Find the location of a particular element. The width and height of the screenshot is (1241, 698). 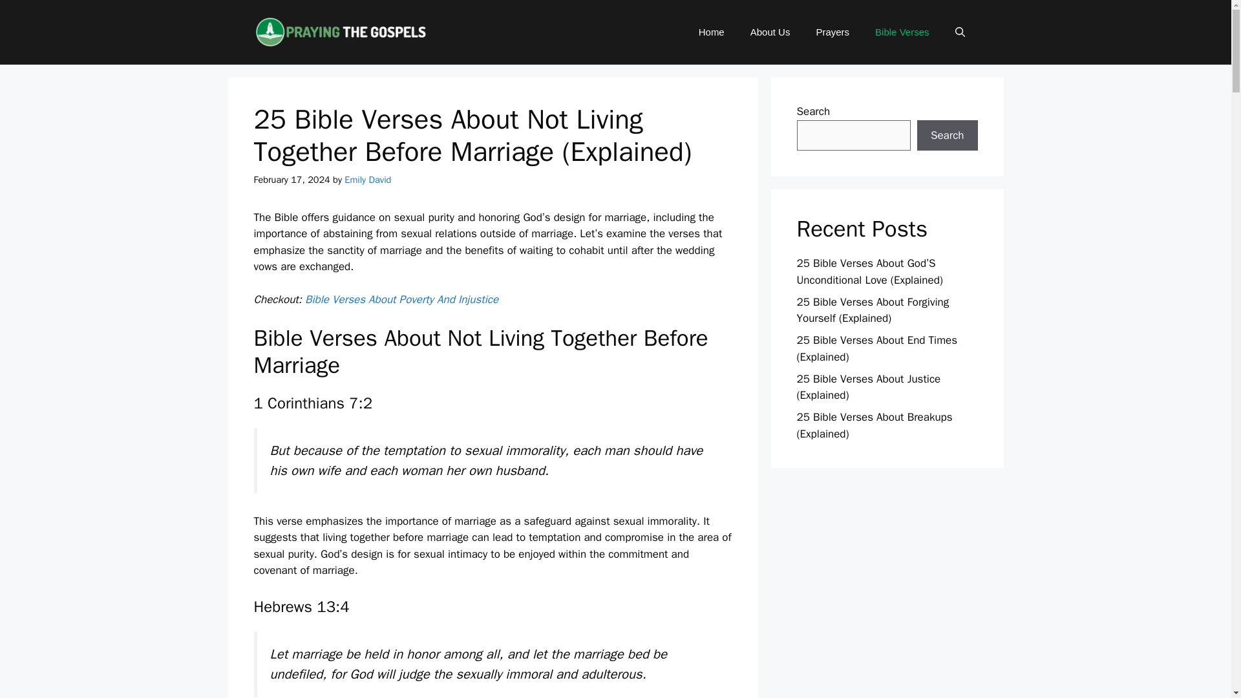

Bible Verses About Poverty And Injustice is located at coordinates (402, 299).